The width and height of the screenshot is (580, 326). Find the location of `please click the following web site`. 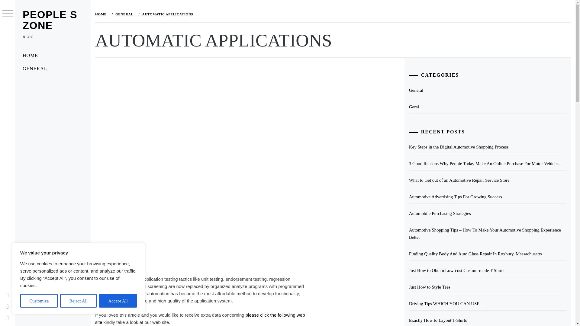

please click the following web site is located at coordinates (200, 318).